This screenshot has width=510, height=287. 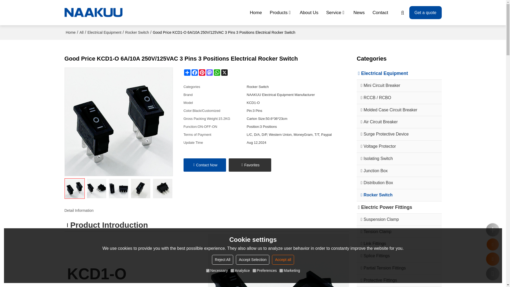 I want to click on on, so click(x=232, y=271).